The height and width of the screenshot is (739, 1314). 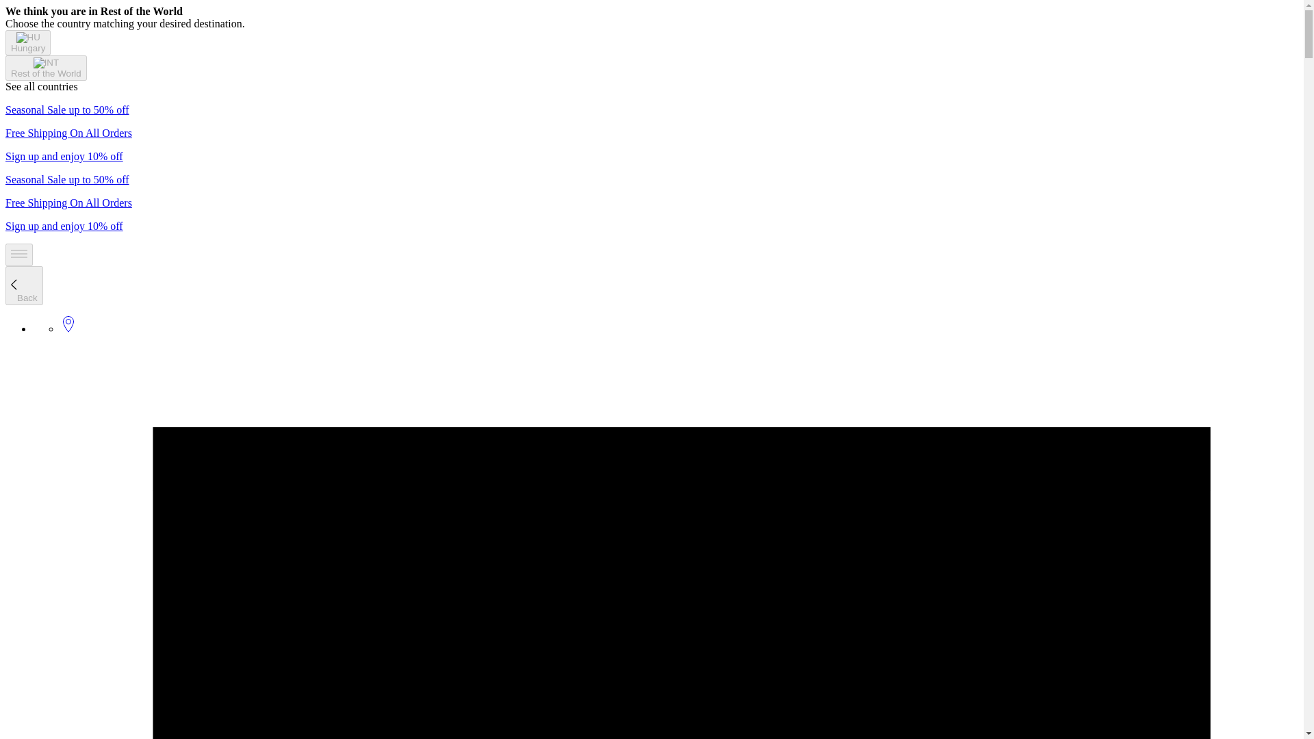 What do you see at coordinates (41, 86) in the screenshot?
I see `See all countries` at bounding box center [41, 86].